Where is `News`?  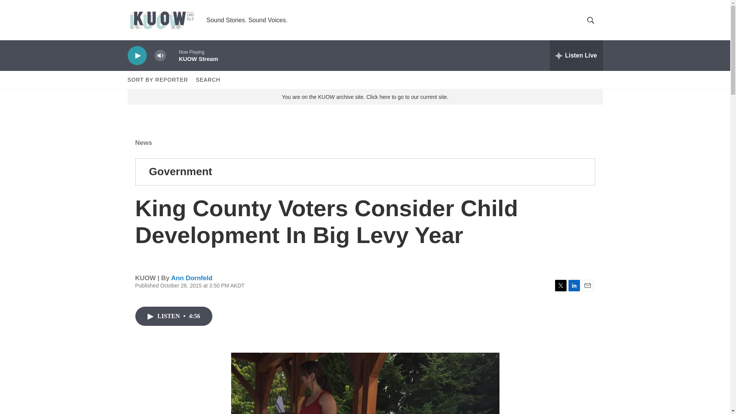
News is located at coordinates (143, 143).